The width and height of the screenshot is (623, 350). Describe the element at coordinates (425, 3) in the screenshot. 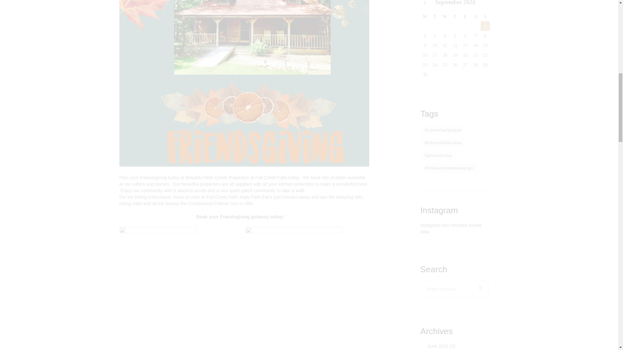

I see `View posts for June 2024` at that location.